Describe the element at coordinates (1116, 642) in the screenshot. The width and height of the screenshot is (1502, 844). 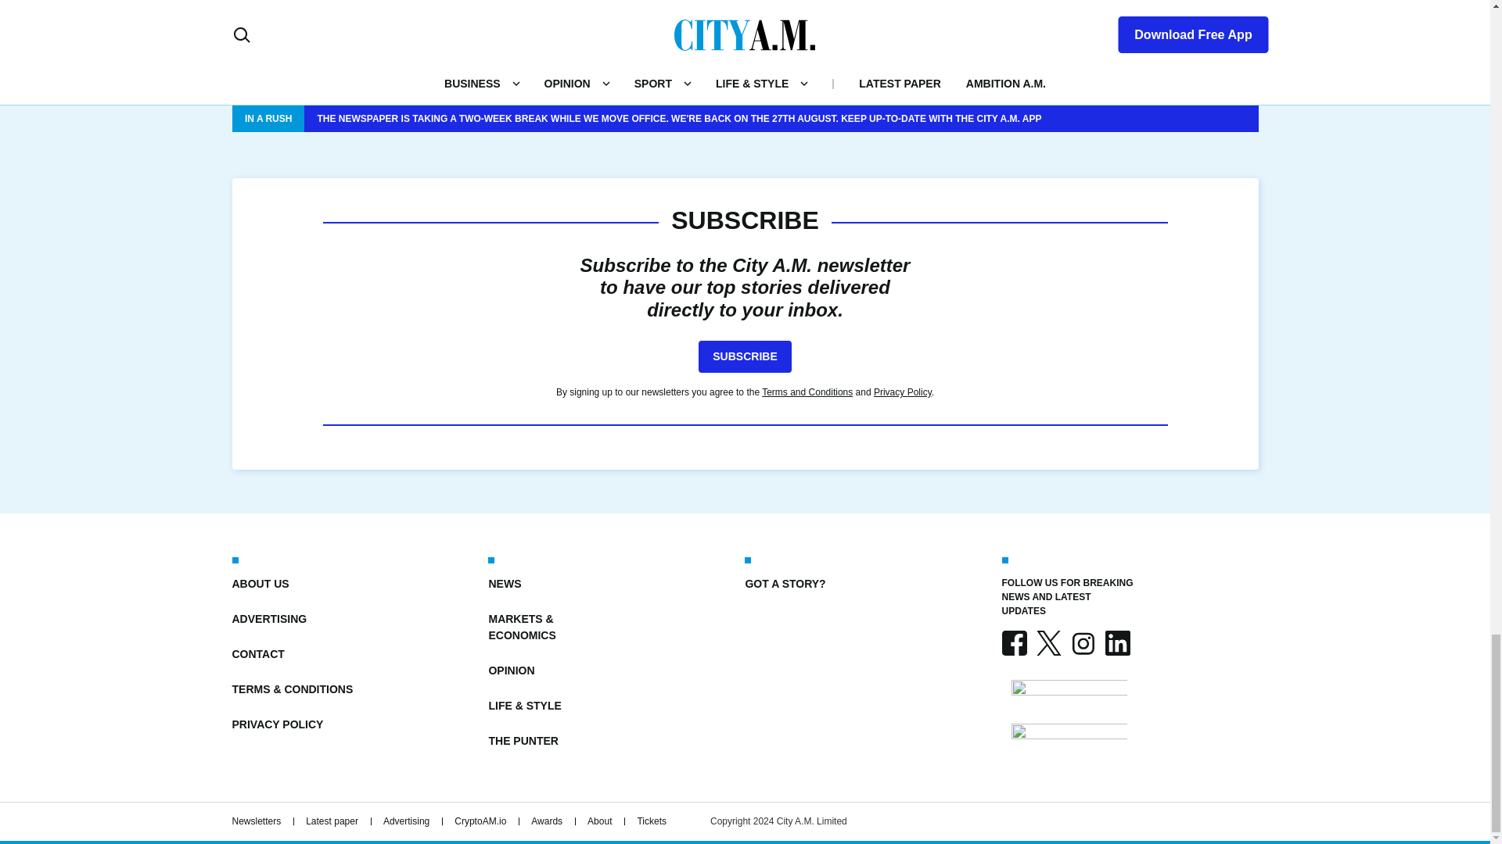
I see `LINKEDIN` at that location.